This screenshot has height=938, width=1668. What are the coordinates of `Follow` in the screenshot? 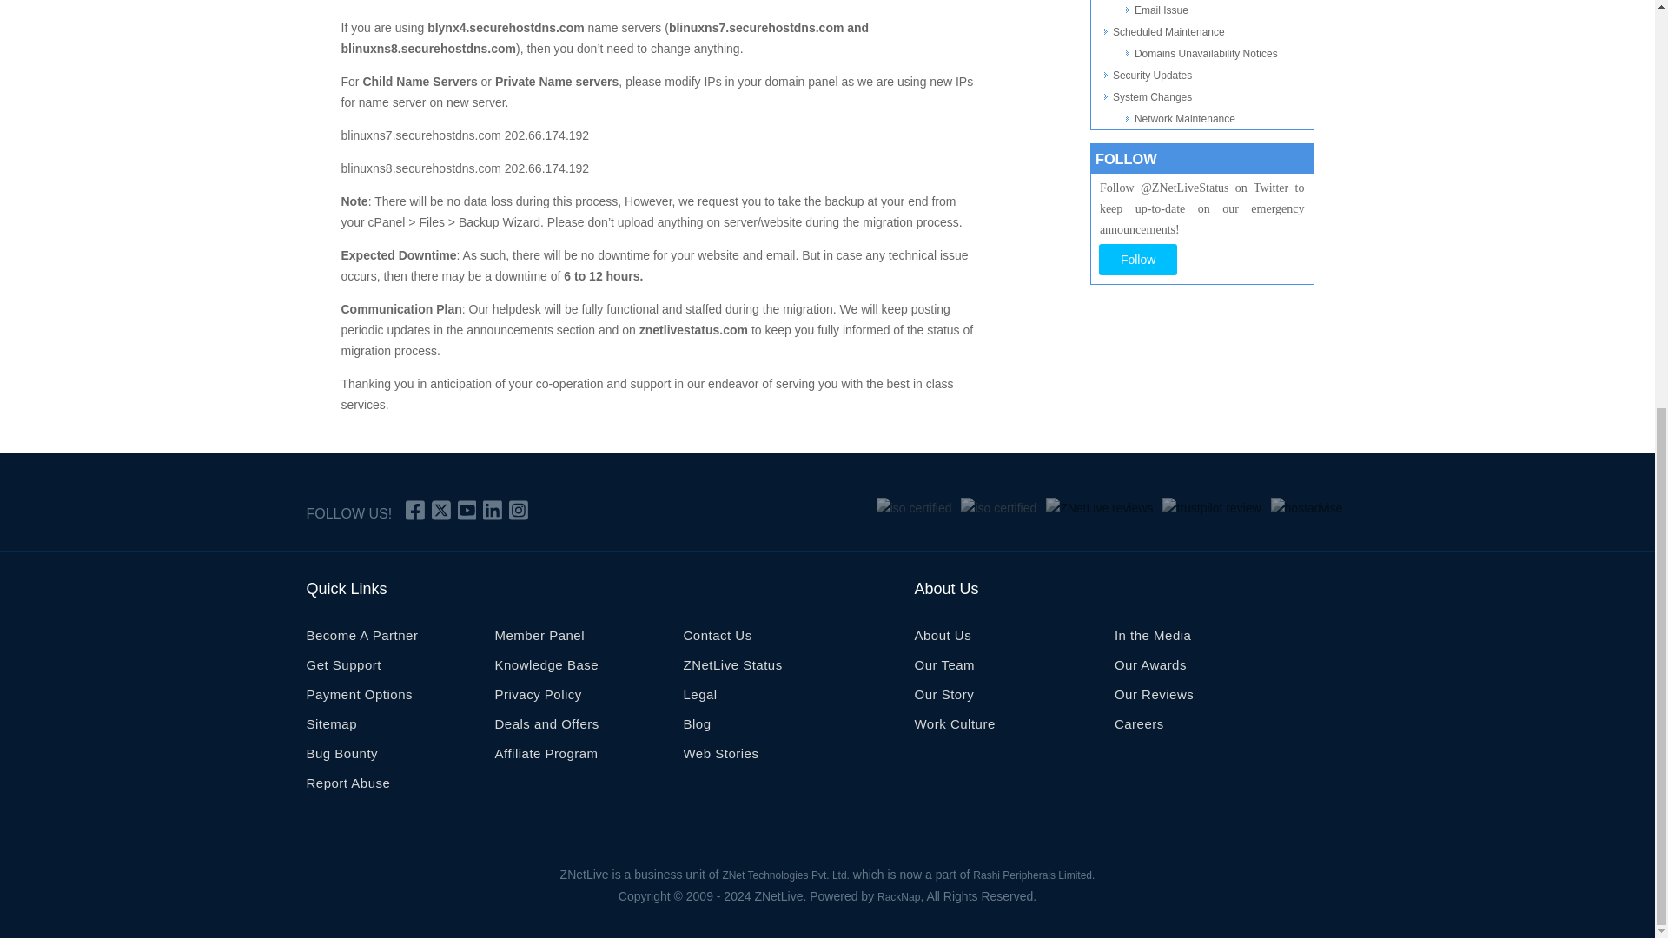 It's located at (1138, 259).